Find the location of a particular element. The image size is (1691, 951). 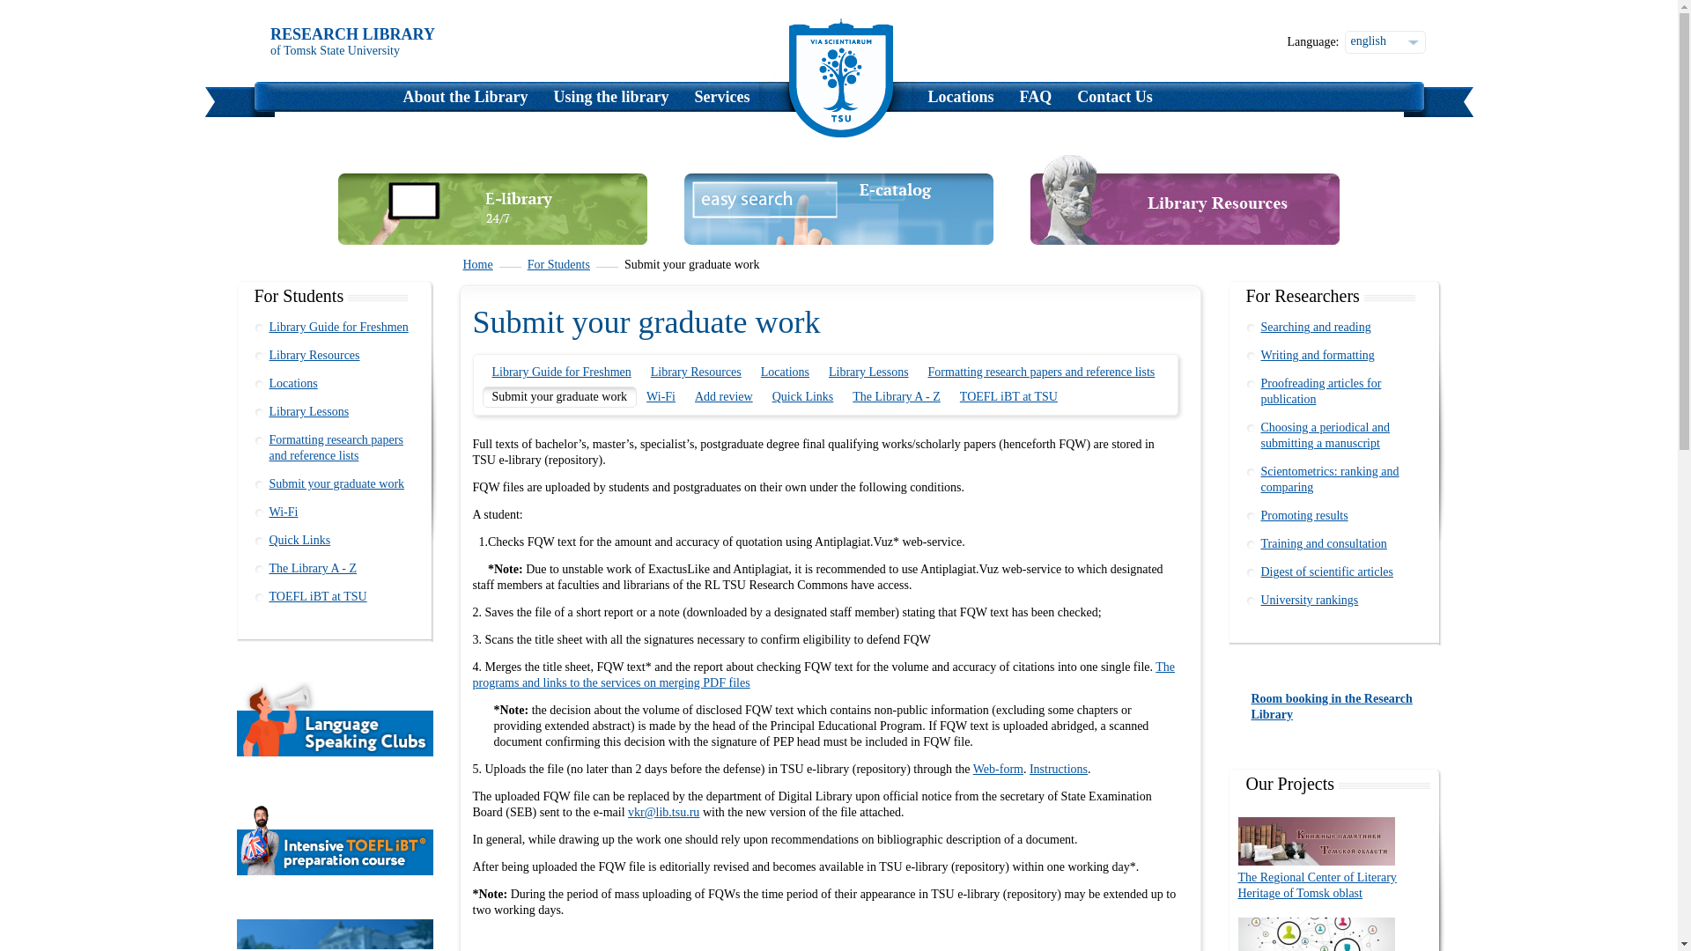

Library Lessons is located at coordinates (335, 412).